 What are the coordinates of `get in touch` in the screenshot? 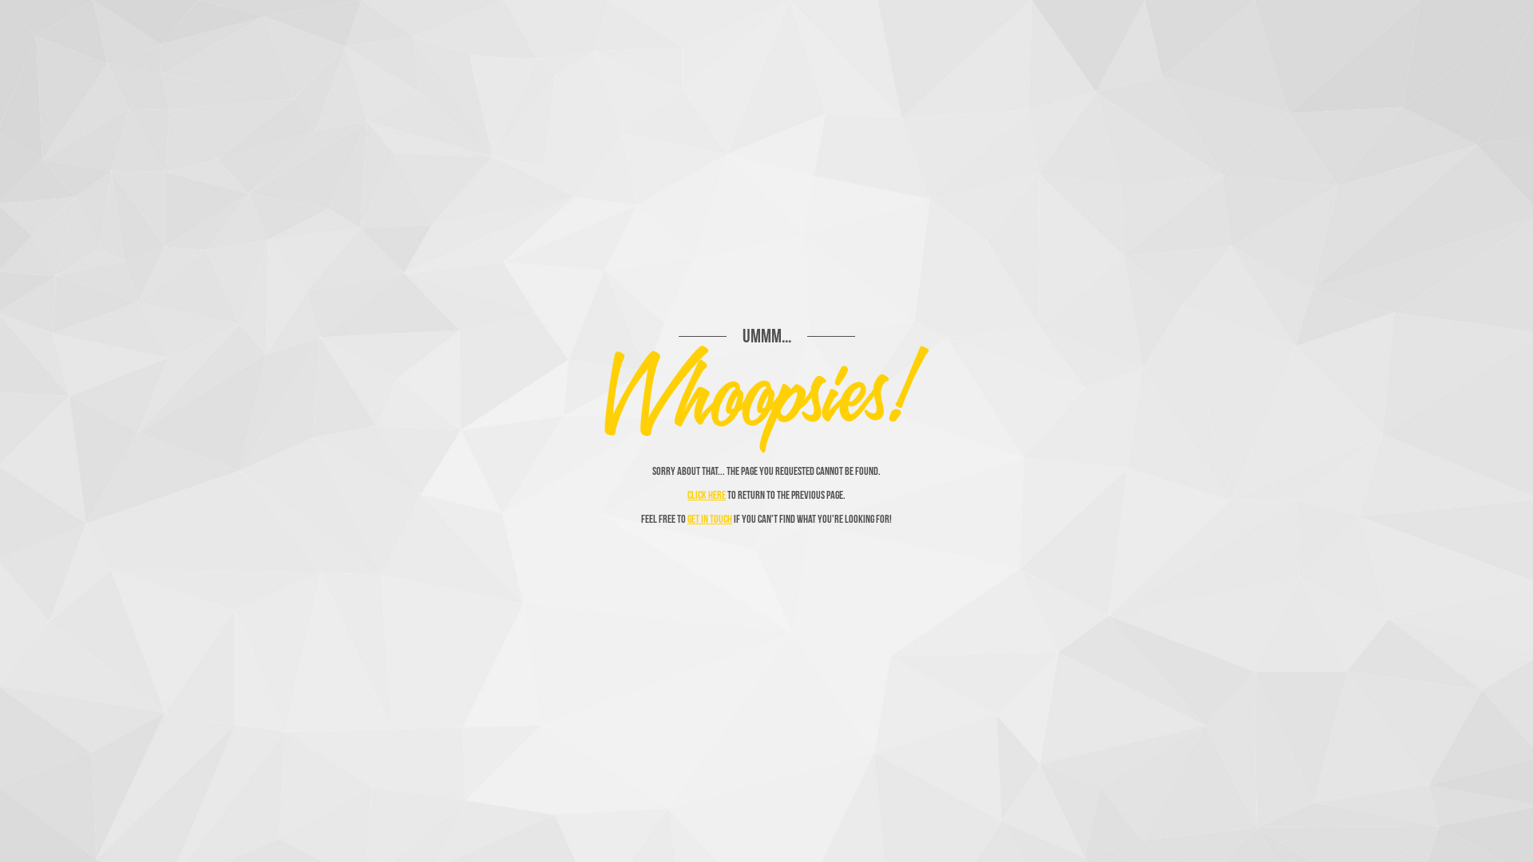 It's located at (710, 519).